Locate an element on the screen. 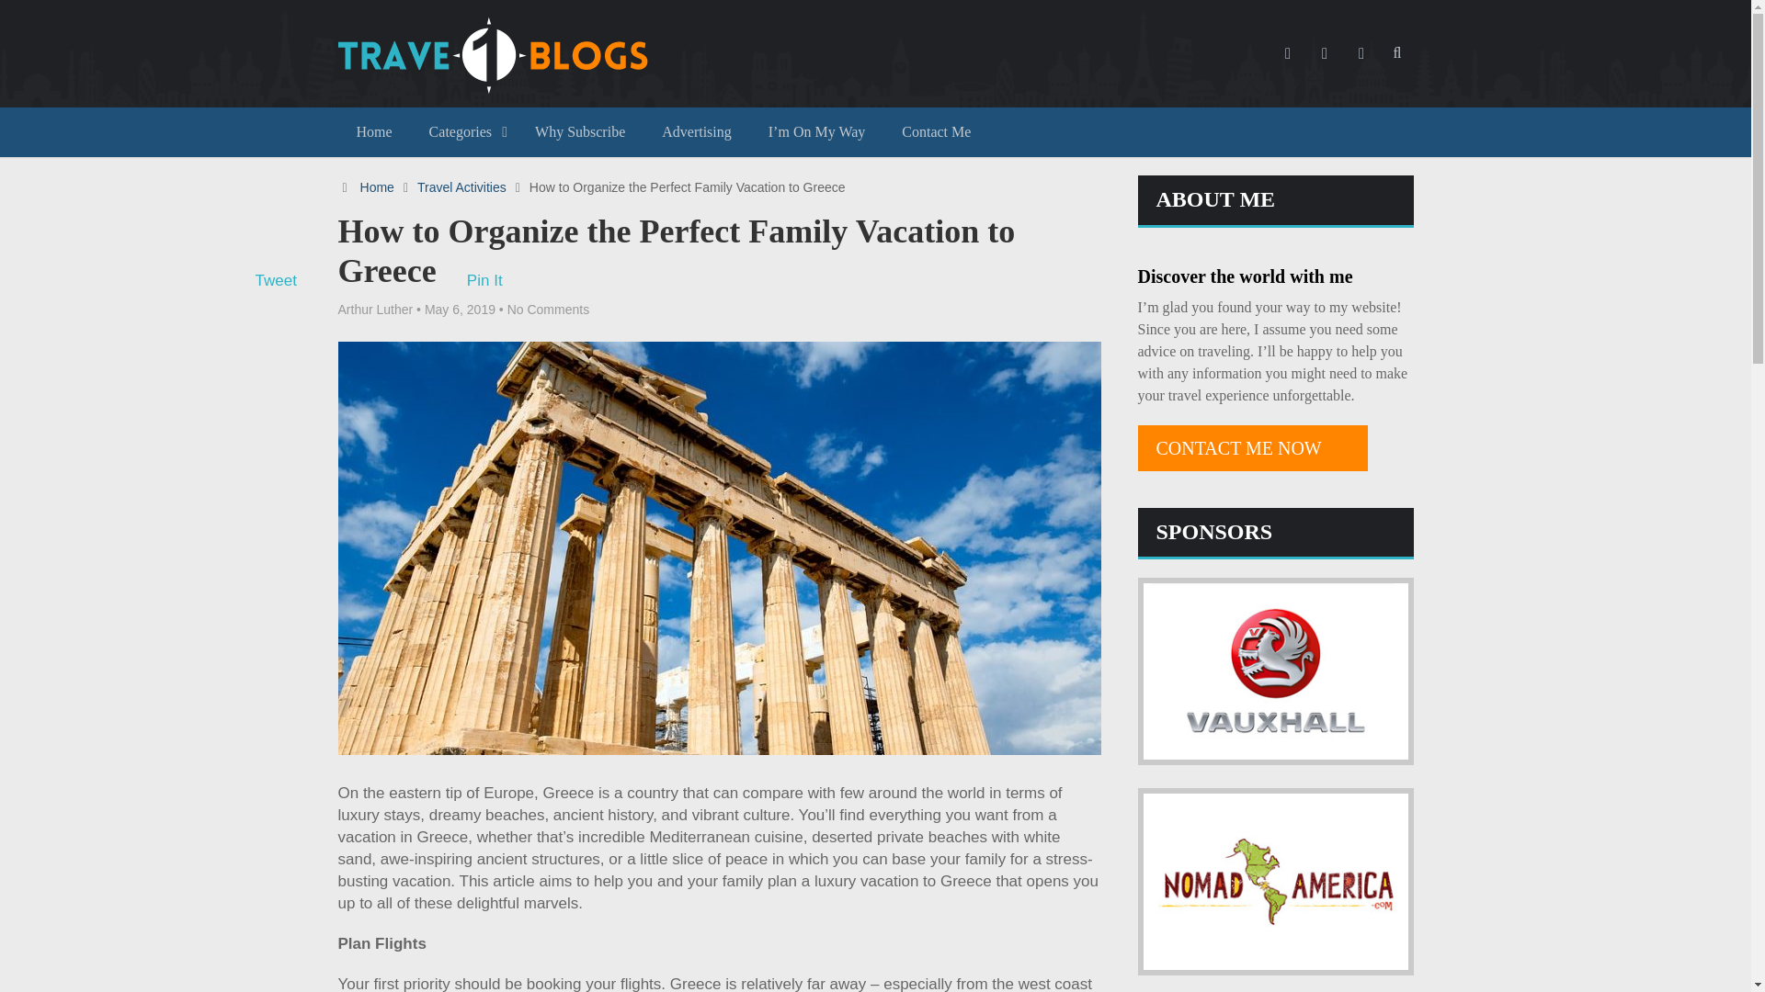  Home is located at coordinates (375, 131).